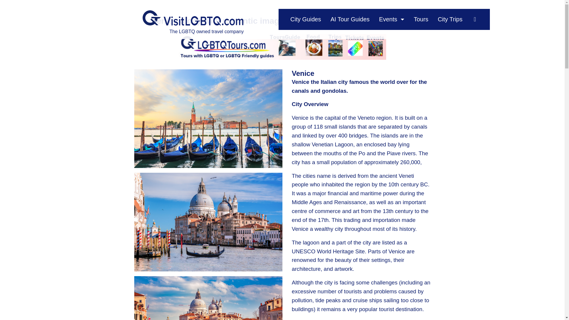 Image resolution: width=569 pixels, height=320 pixels. What do you see at coordinates (421, 19) in the screenshot?
I see `Tours` at bounding box center [421, 19].